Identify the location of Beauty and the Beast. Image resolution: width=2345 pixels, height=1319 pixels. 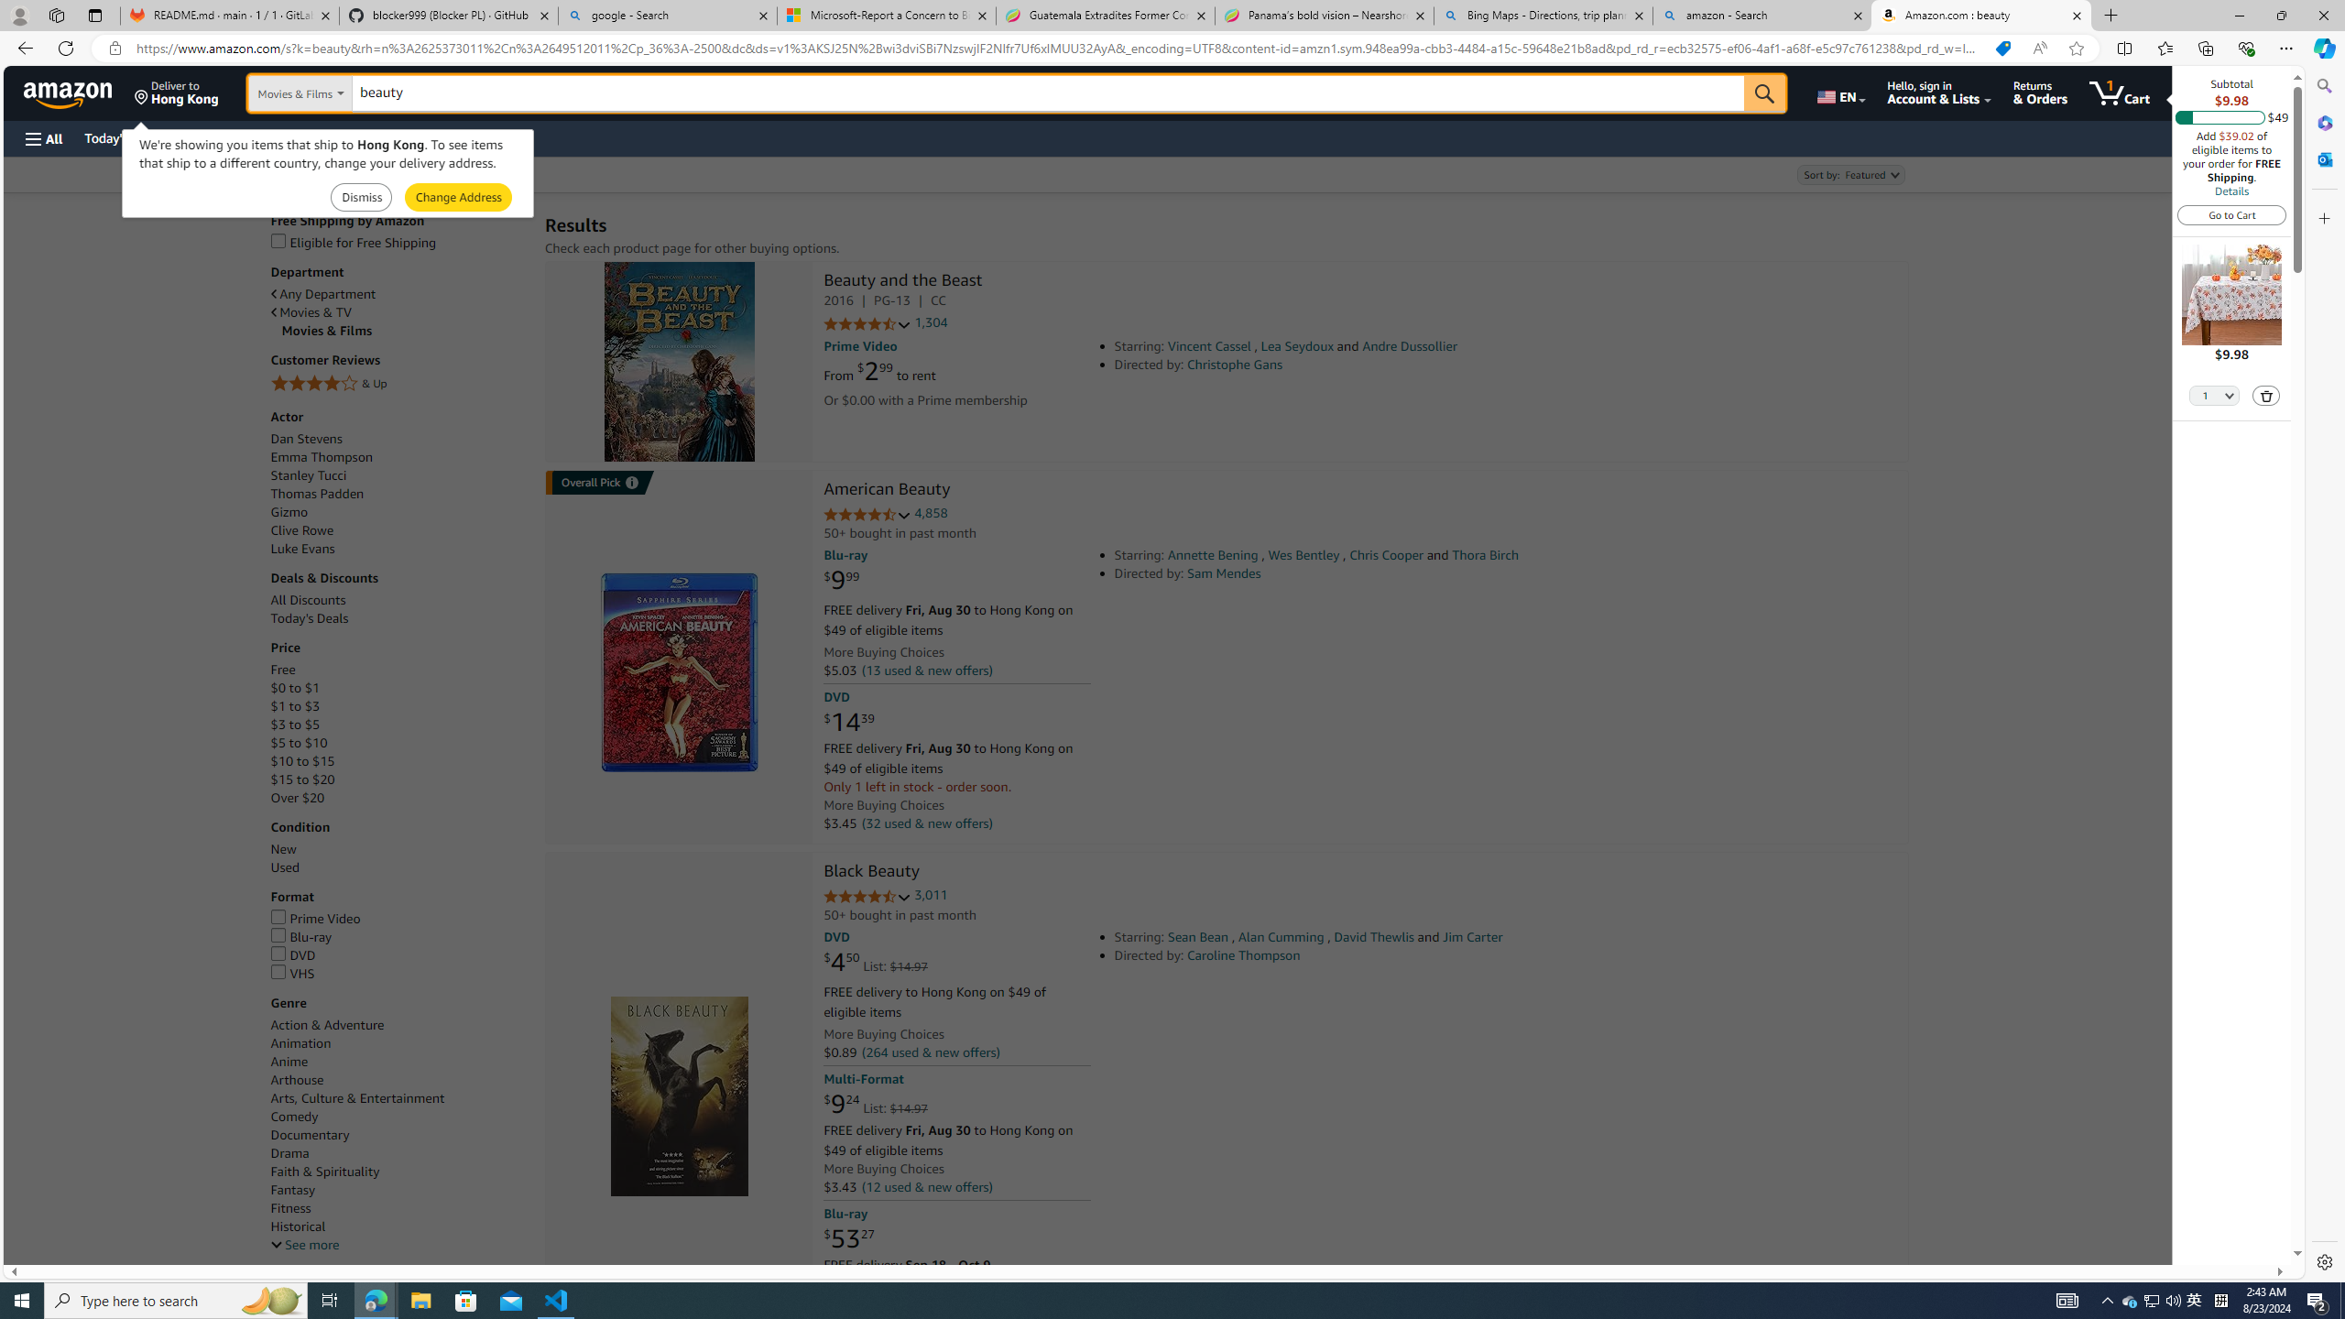
(678, 363).